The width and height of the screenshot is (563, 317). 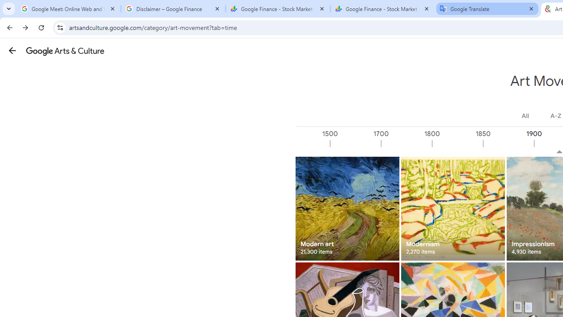 What do you see at coordinates (65, 51) in the screenshot?
I see `Google Arts & Culture` at bounding box center [65, 51].